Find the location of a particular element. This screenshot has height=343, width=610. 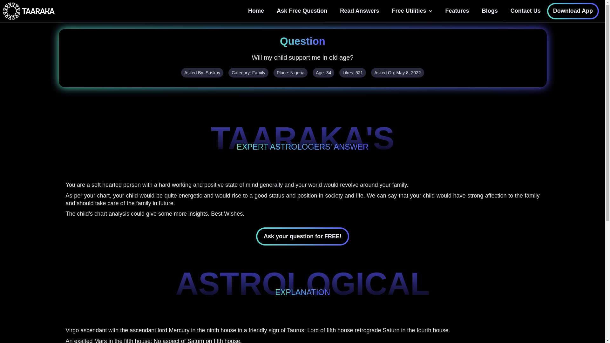

Blogs is located at coordinates (490, 11).